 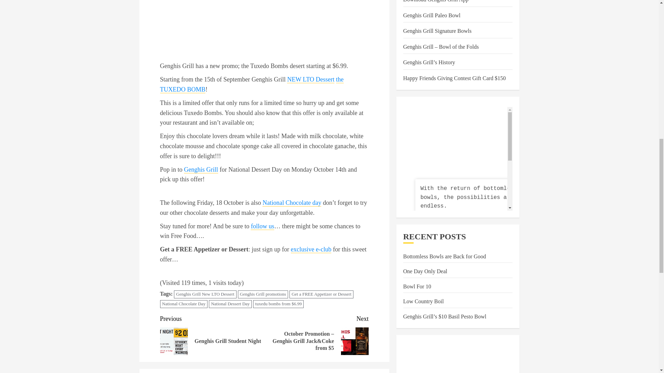 What do you see at coordinates (201, 170) in the screenshot?
I see `National Dessert Day` at bounding box center [201, 170].